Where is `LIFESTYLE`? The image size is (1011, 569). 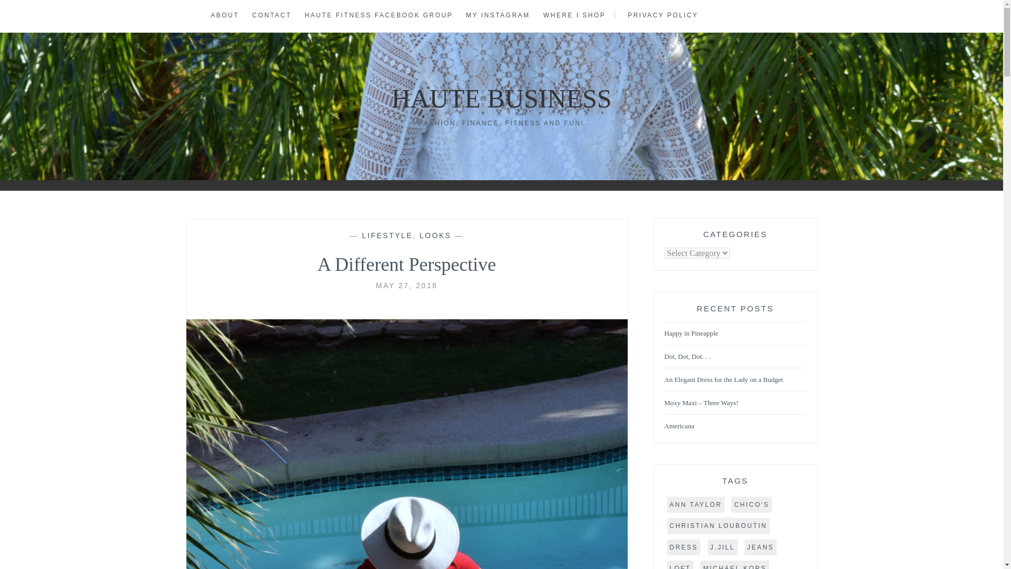 LIFESTYLE is located at coordinates (387, 235).